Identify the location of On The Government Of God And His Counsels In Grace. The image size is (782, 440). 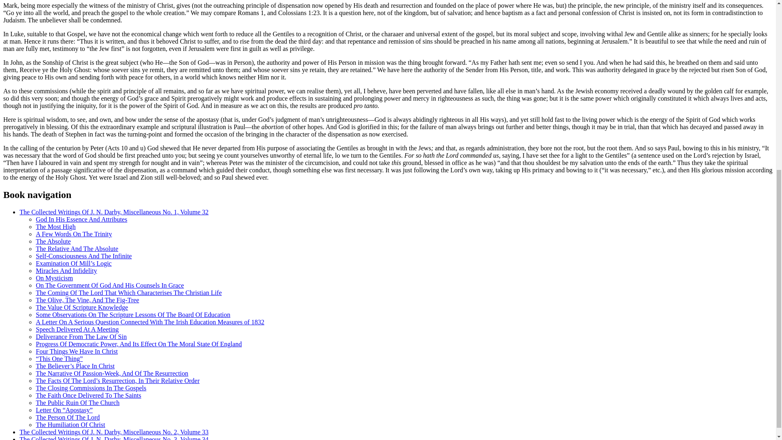
(110, 285).